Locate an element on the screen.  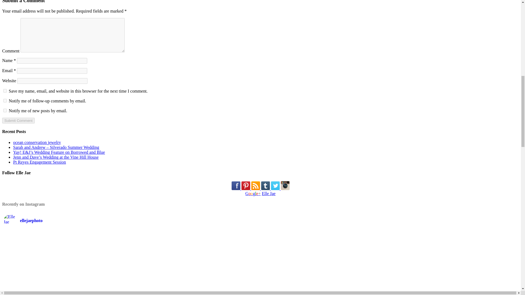
Elle Jae Wedding Photography on Pinterest is located at coordinates (245, 186).